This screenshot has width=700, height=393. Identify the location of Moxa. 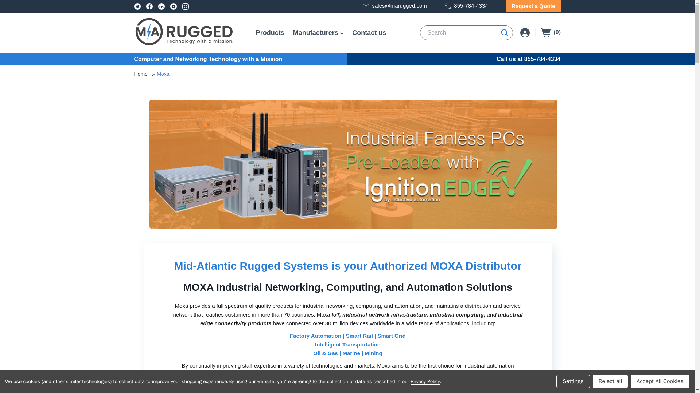
(163, 74).